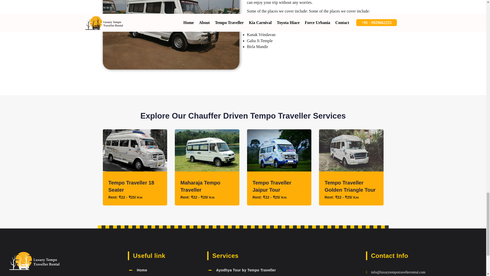 The image size is (490, 276). Describe the element at coordinates (272, 186) in the screenshot. I see `Tempo Traveller Jaipur Tour` at that location.